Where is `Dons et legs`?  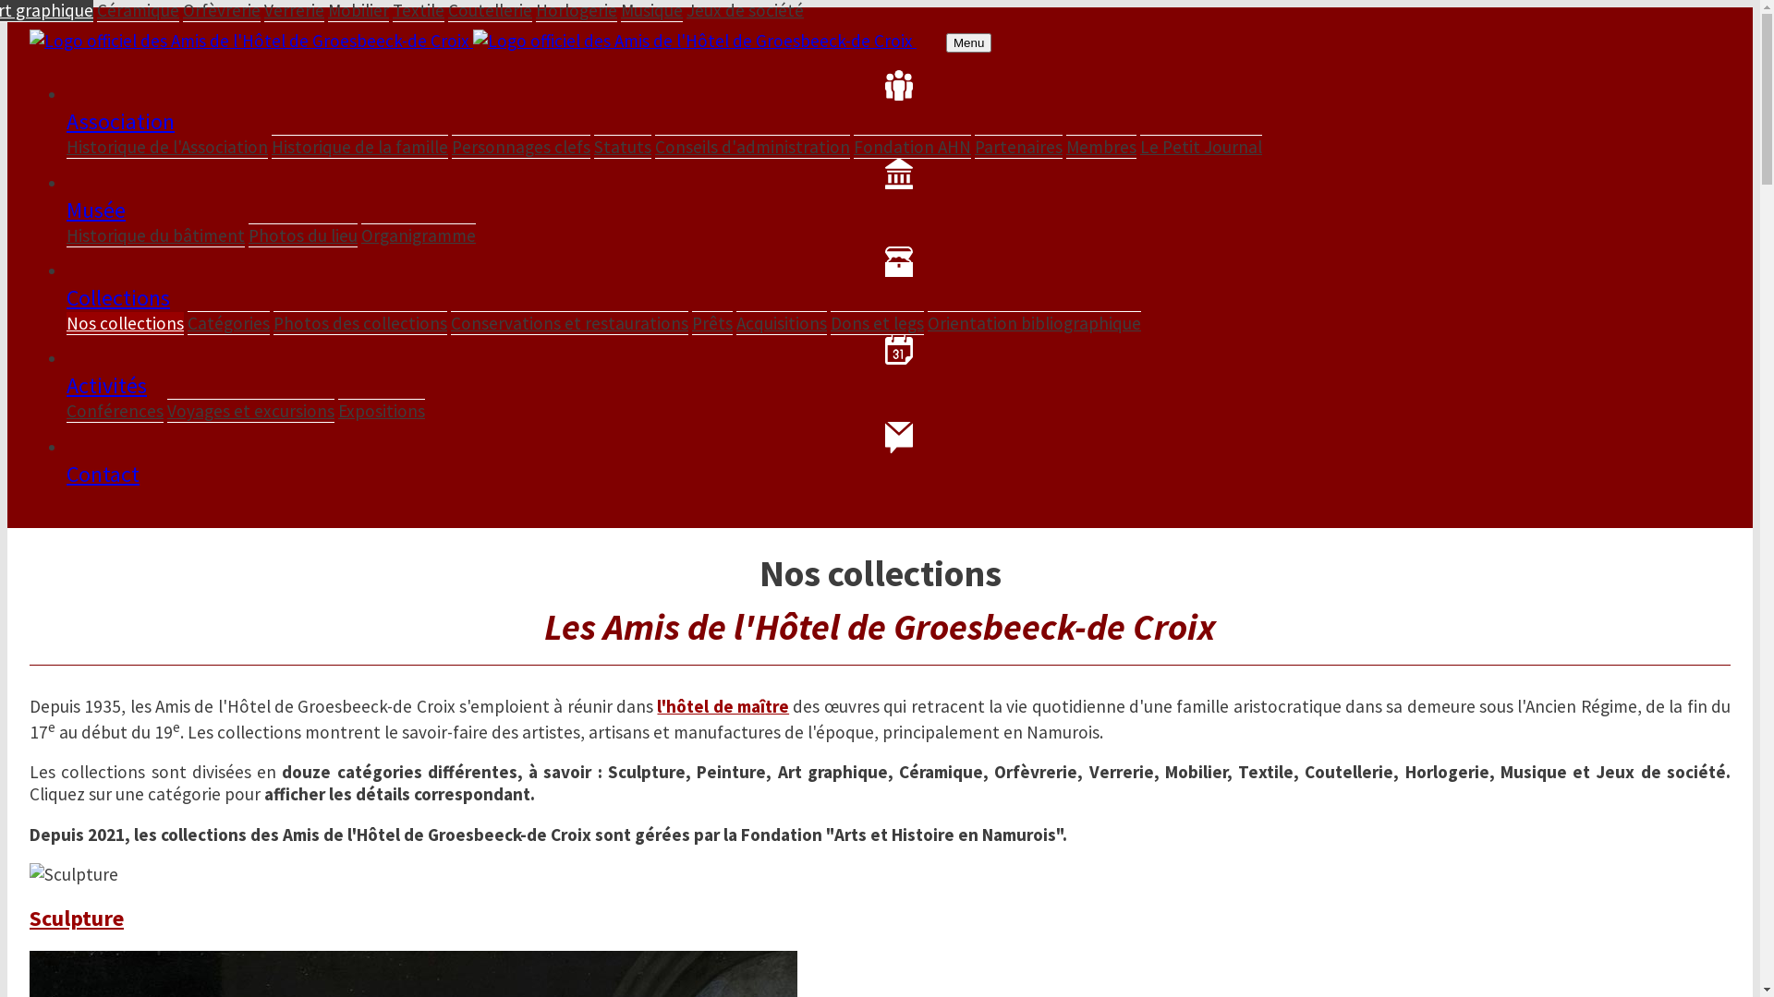 Dons et legs is located at coordinates (878, 323).